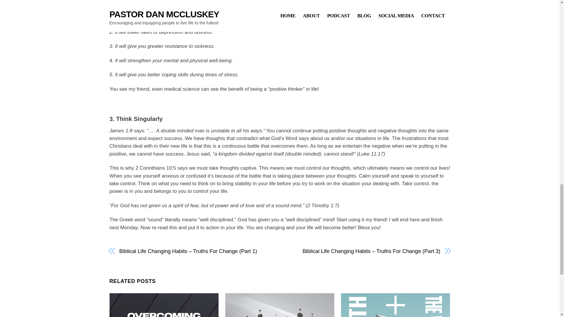  I want to click on Unlocking Truth - Who's In Your Friendzone, so click(280, 305).